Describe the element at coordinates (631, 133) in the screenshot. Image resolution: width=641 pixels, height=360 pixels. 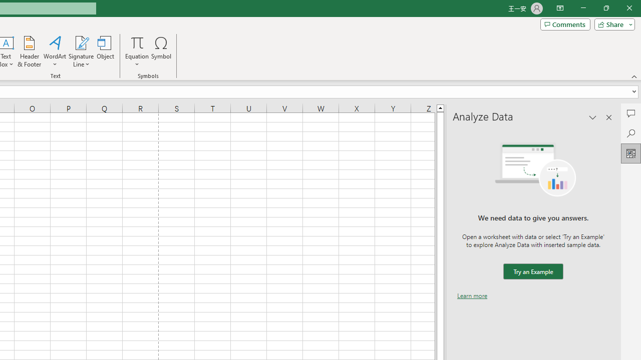
I see `Search` at that location.